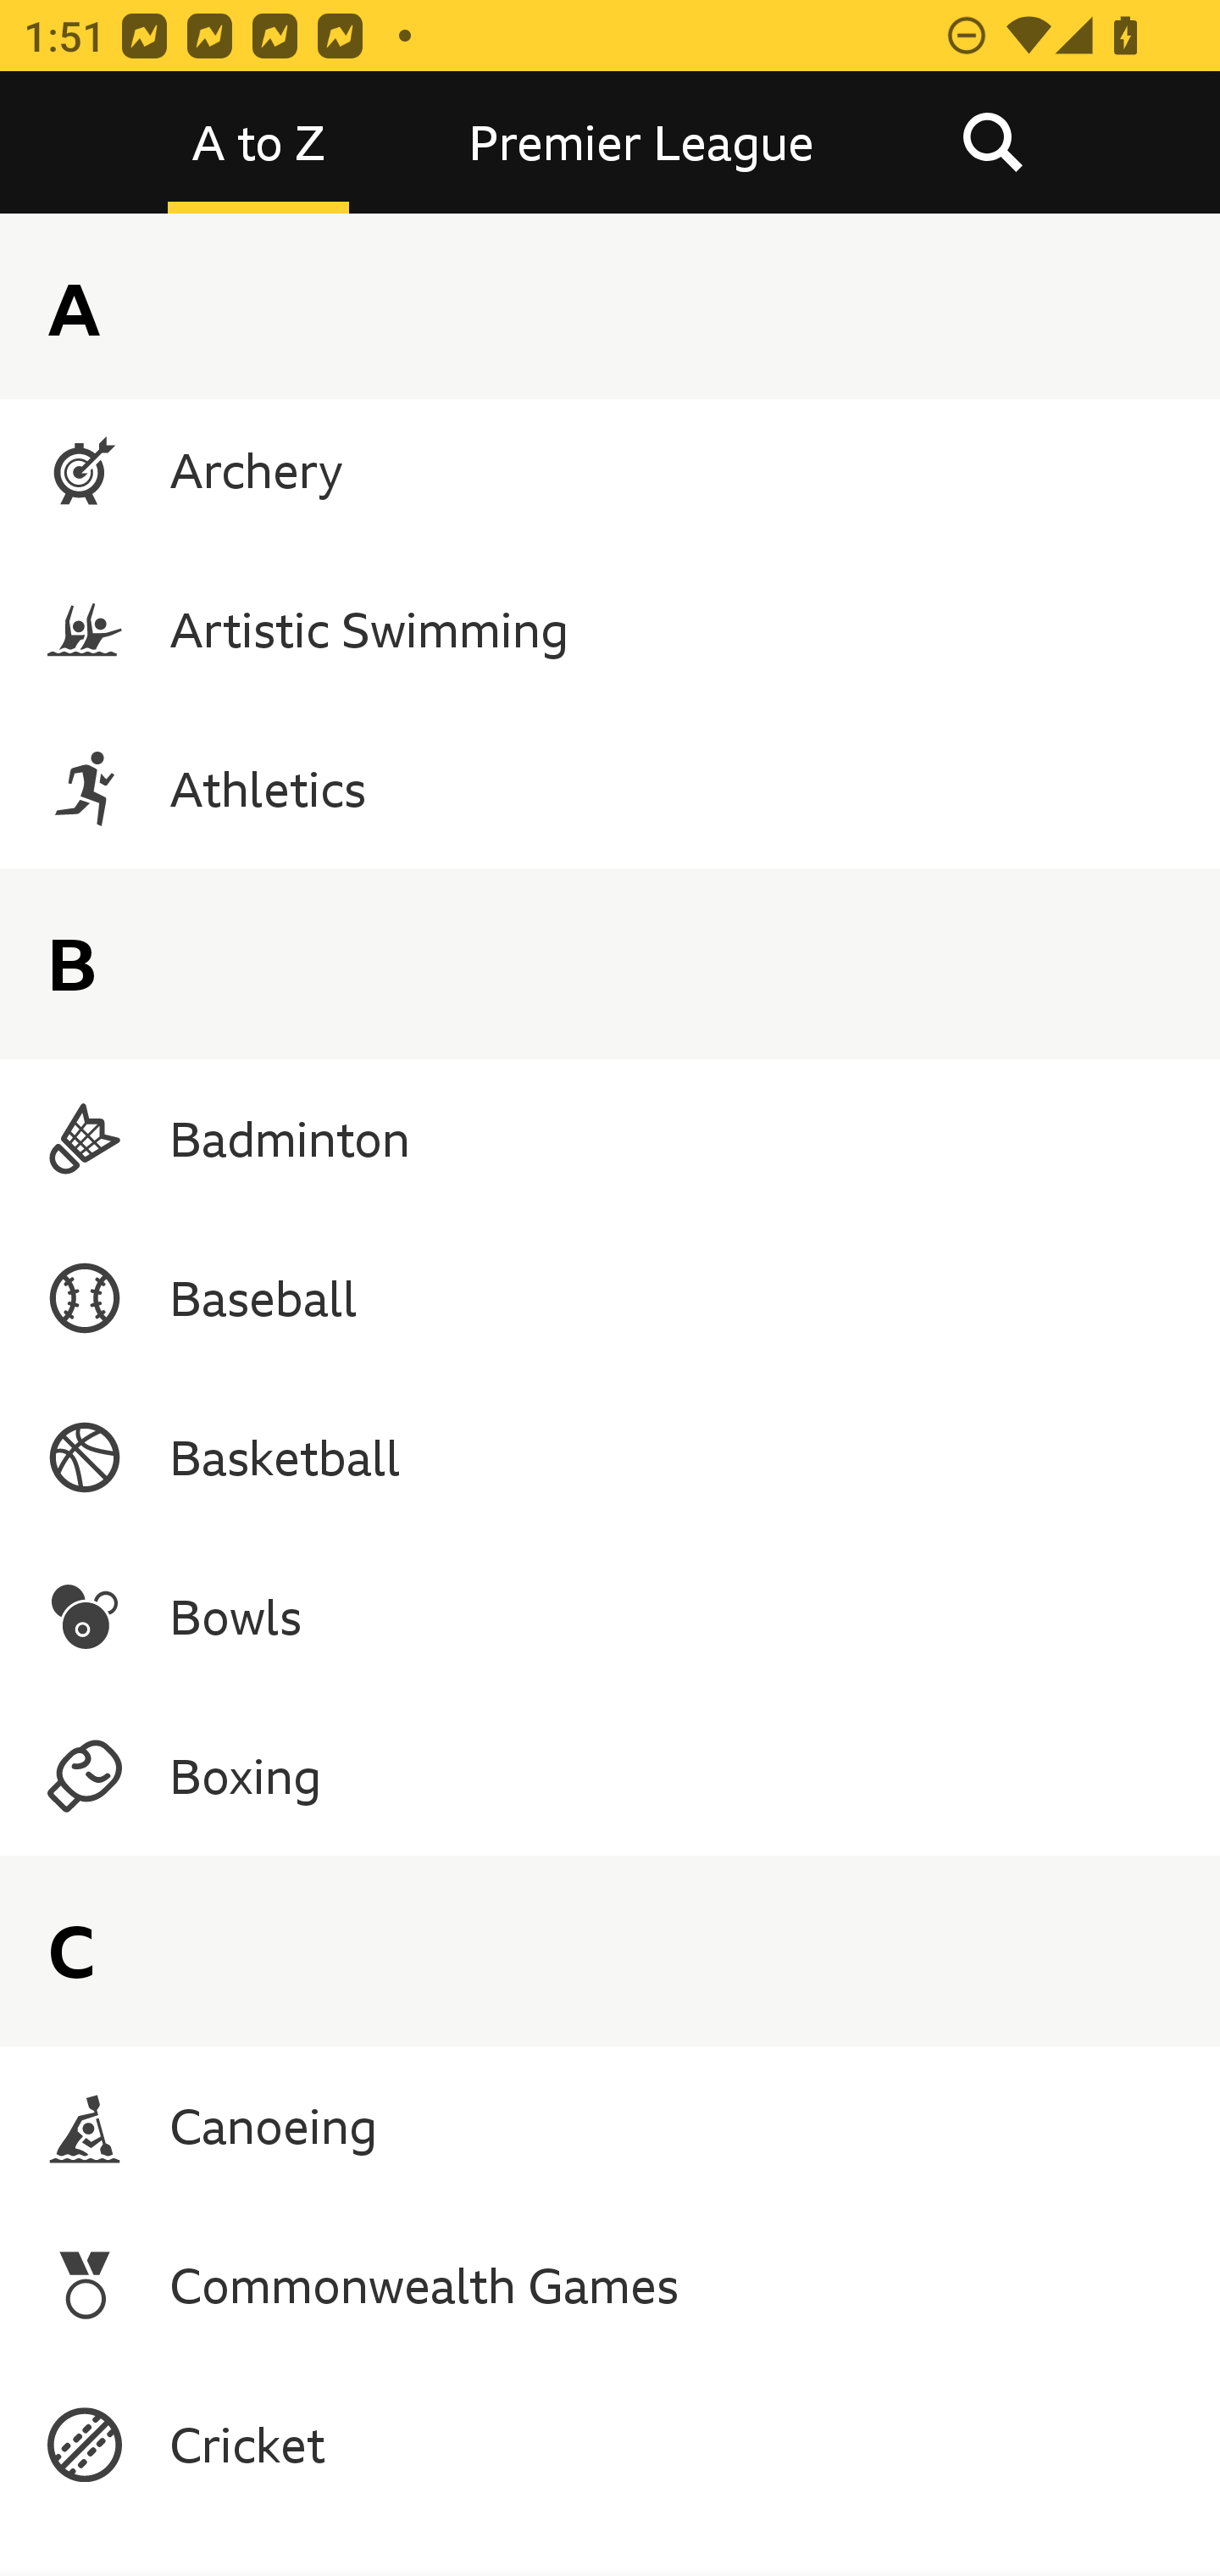 Image resolution: width=1220 pixels, height=2576 pixels. I want to click on Artistic Swimming, so click(610, 629).